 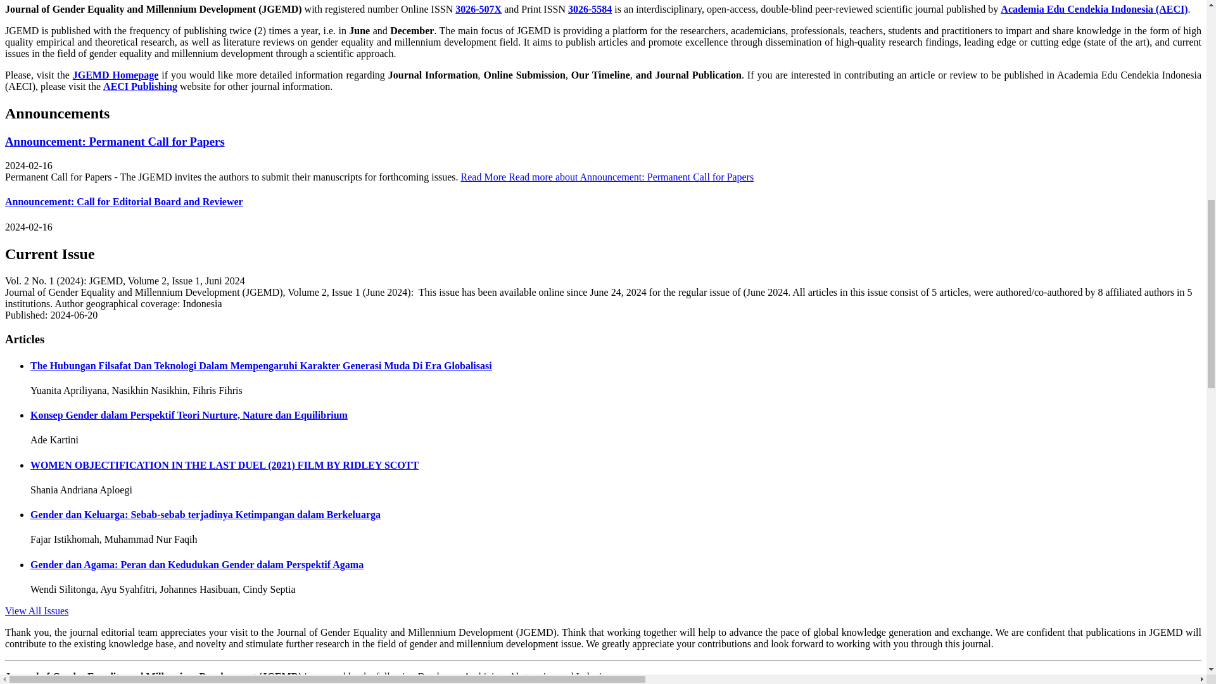 What do you see at coordinates (478, 9) in the screenshot?
I see `3026-507X` at bounding box center [478, 9].